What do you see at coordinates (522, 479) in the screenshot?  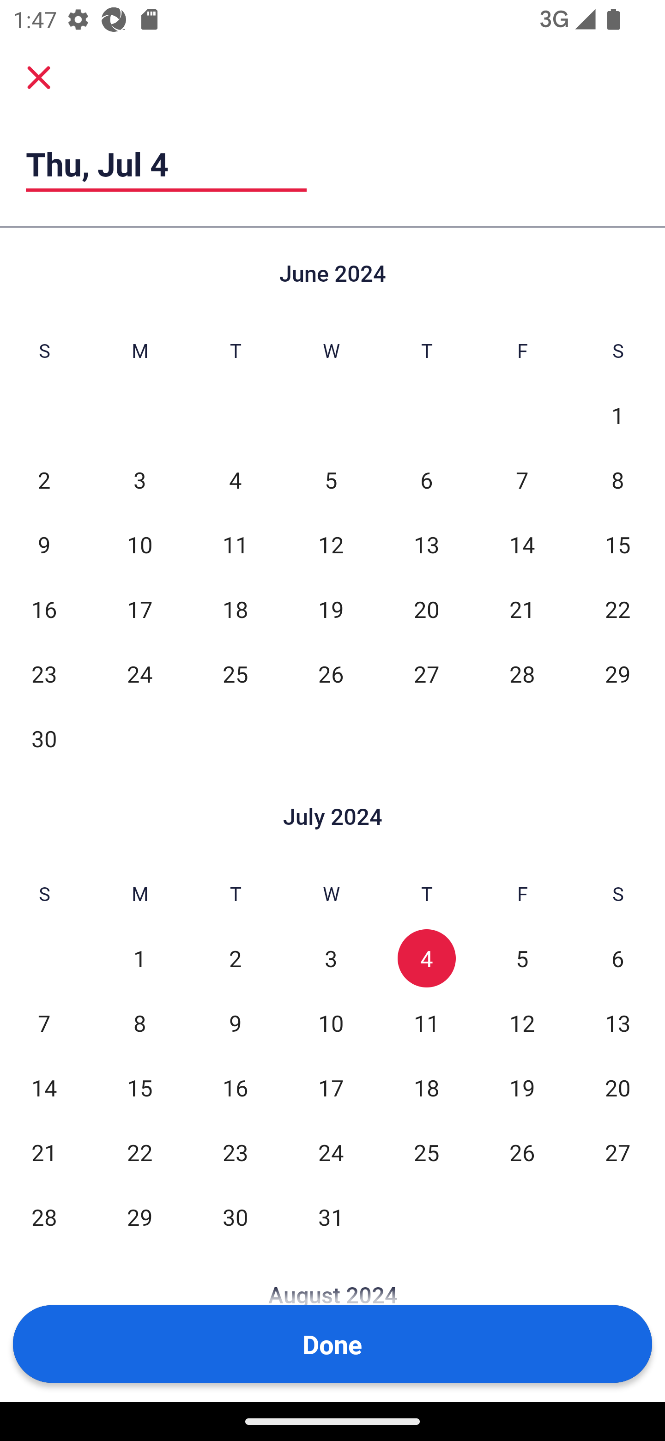 I see `7 Fri, Jun 7, Not Selected` at bounding box center [522, 479].